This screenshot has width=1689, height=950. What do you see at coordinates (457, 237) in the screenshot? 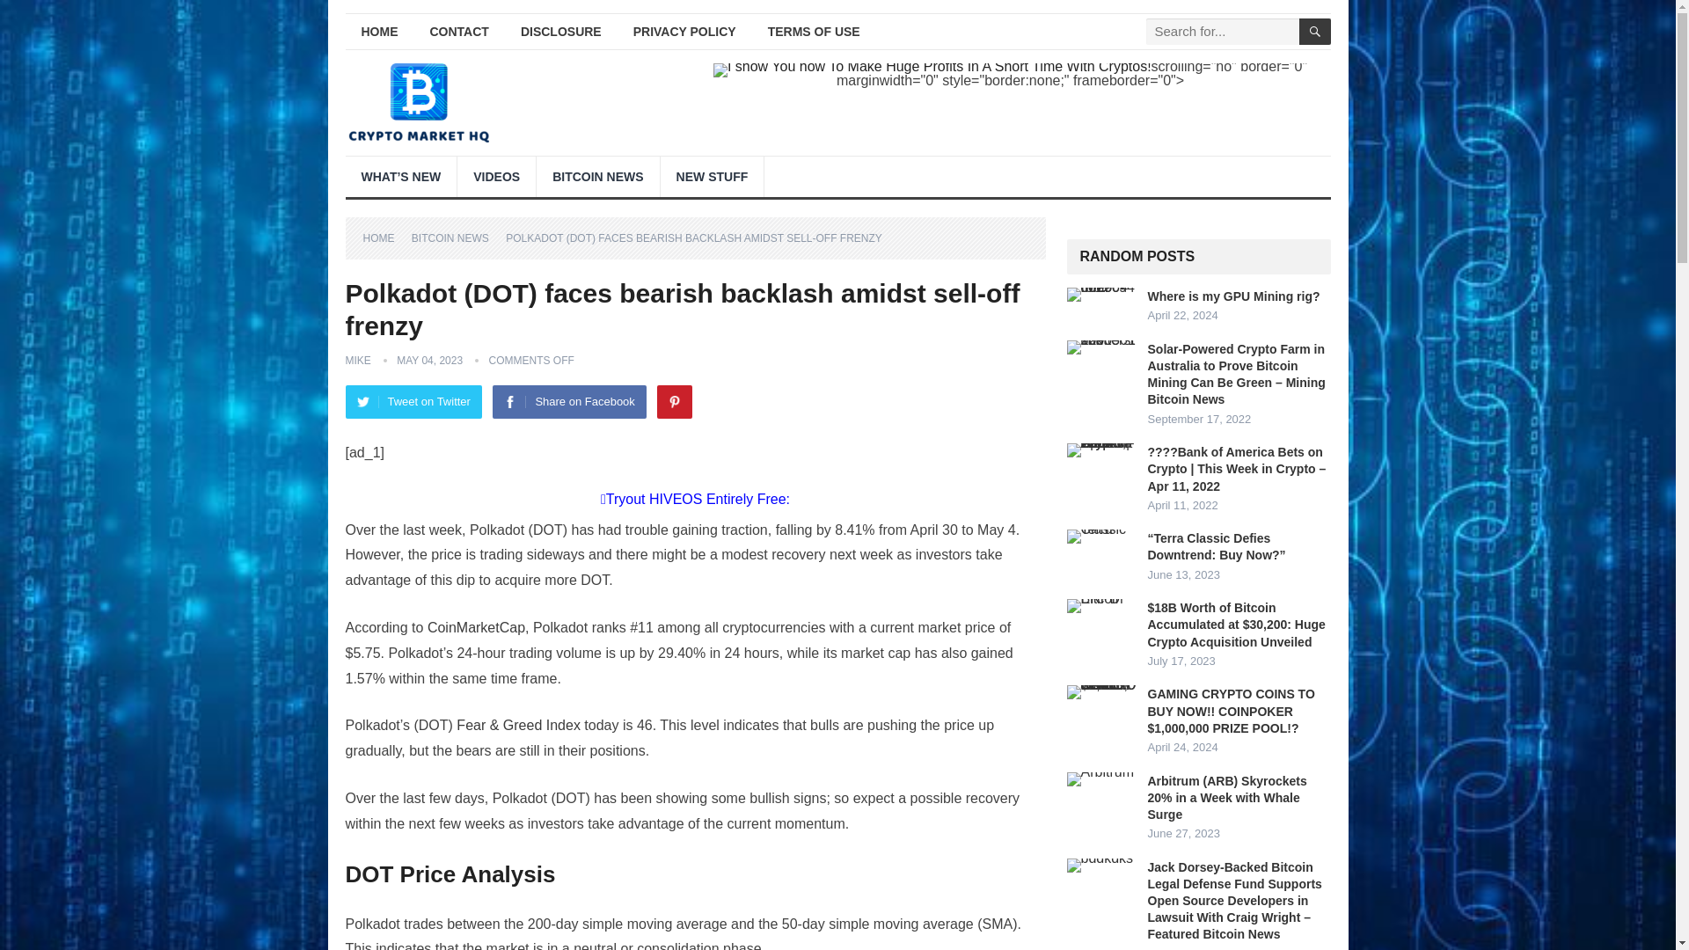
I see `BITCOIN NEWS` at bounding box center [457, 237].